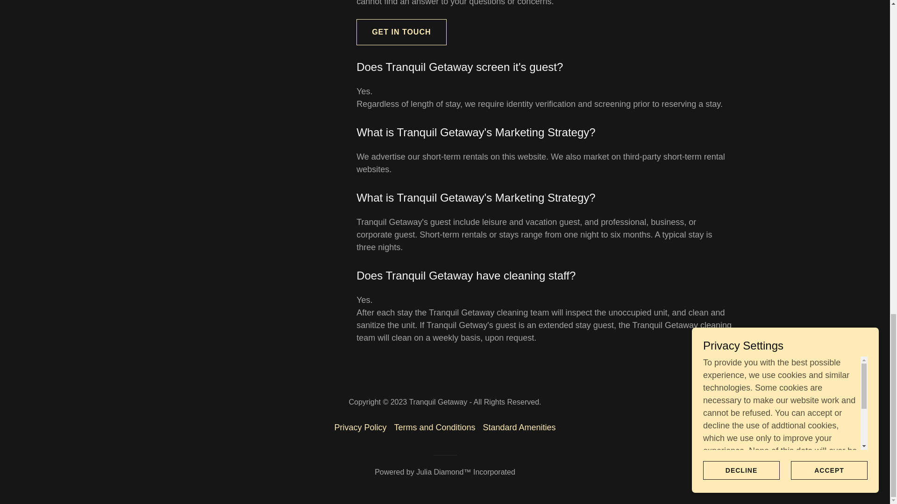  Describe the element at coordinates (434, 427) in the screenshot. I see `Terms and Conditions` at that location.